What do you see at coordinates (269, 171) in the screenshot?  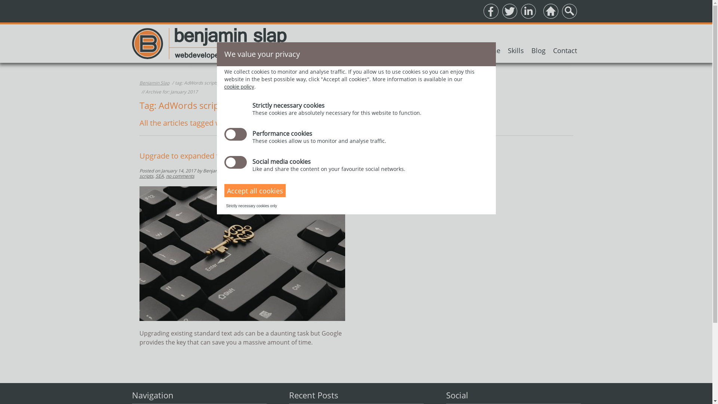 I see `Google` at bounding box center [269, 171].